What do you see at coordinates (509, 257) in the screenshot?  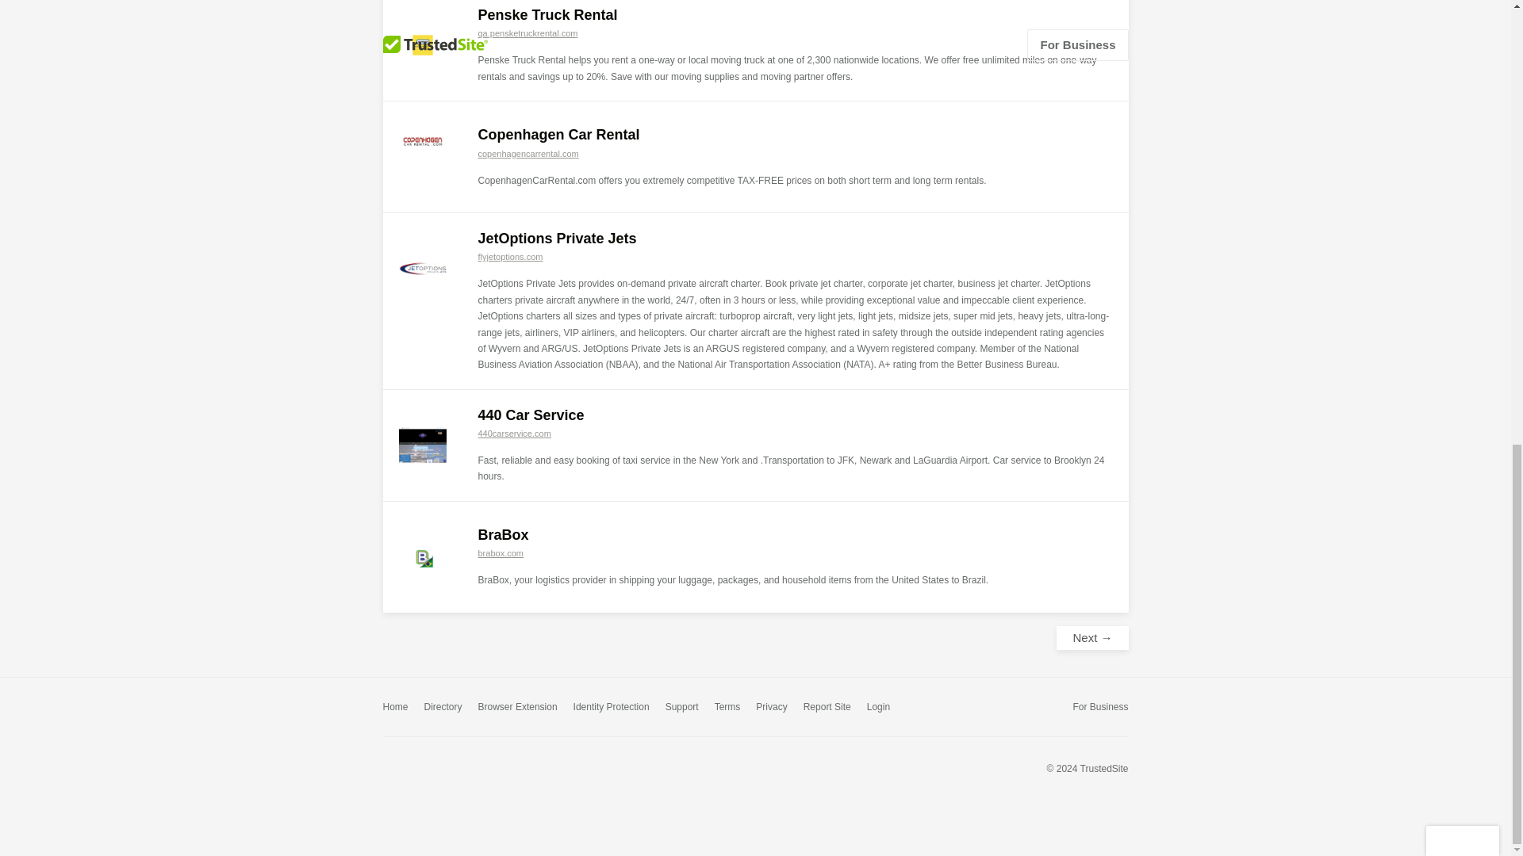 I see `flyjetoptions.com` at bounding box center [509, 257].